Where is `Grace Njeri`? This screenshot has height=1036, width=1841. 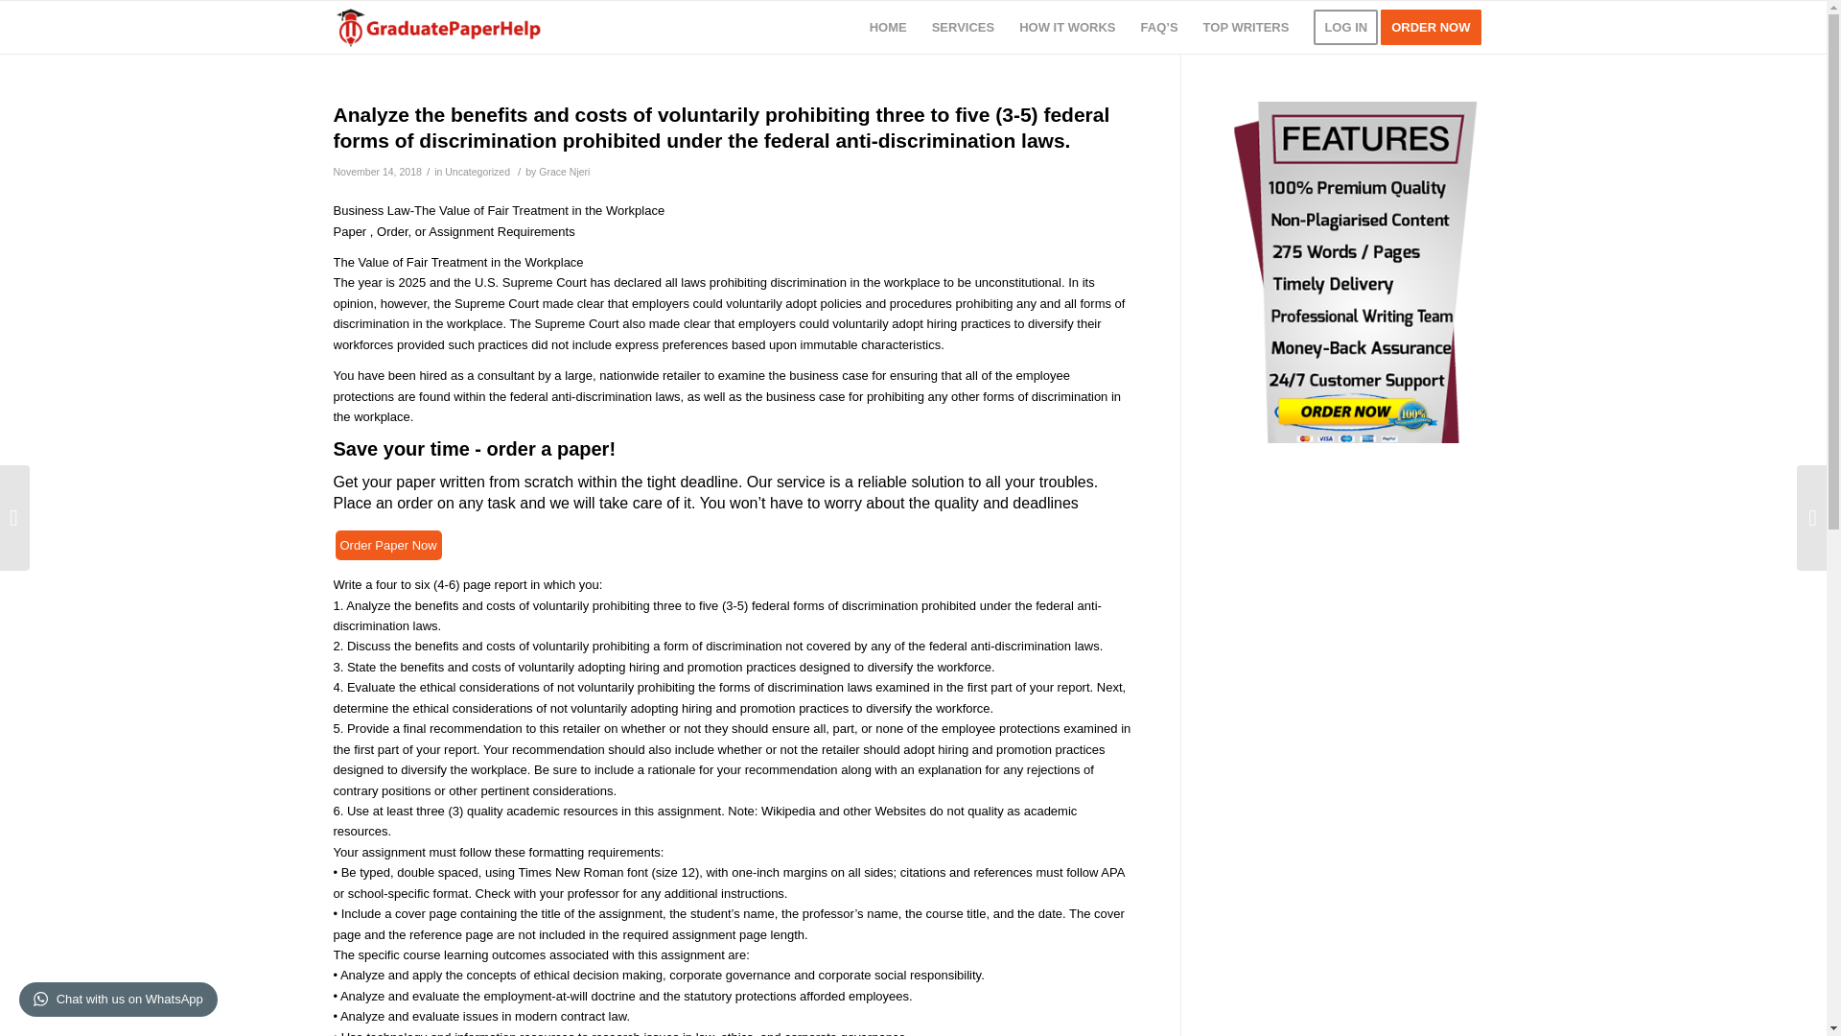
Grace Njeri is located at coordinates (564, 171).